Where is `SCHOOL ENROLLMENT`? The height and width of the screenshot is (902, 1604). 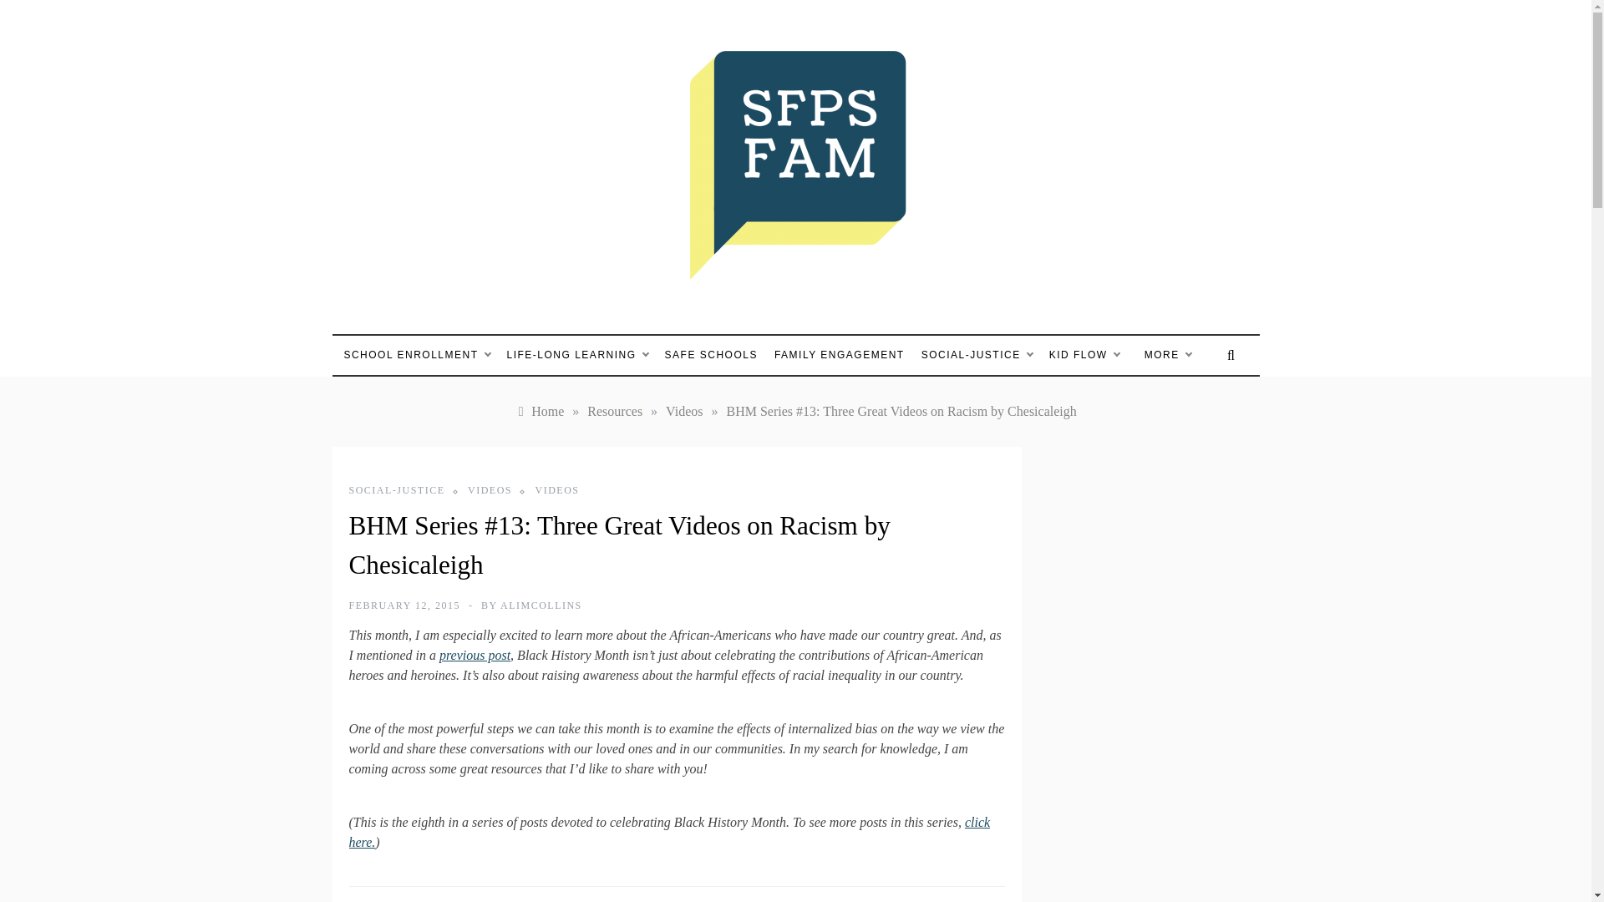
SCHOOL ENROLLMENT is located at coordinates (419, 355).